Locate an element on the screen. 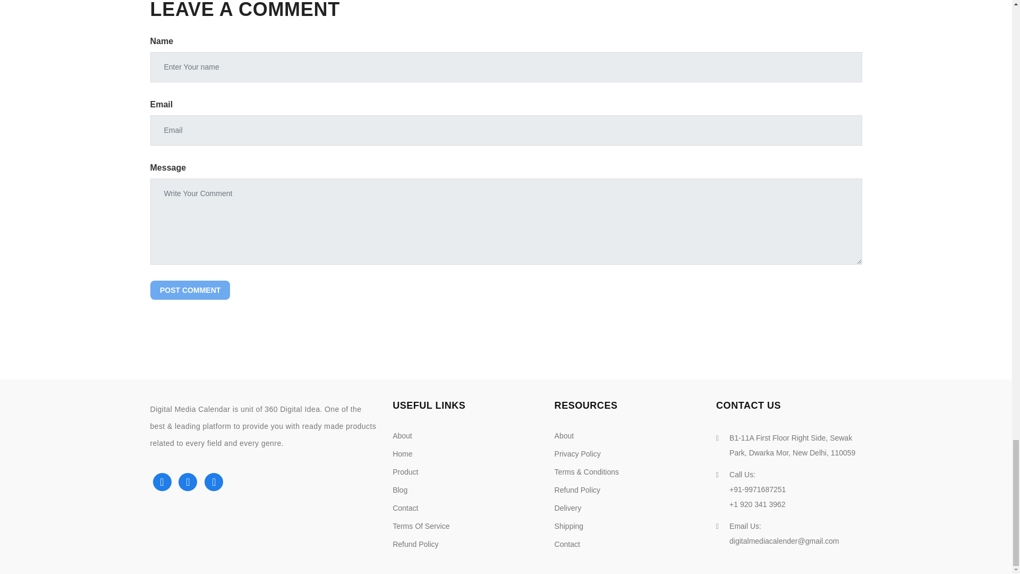  Contact is located at coordinates (405, 508).